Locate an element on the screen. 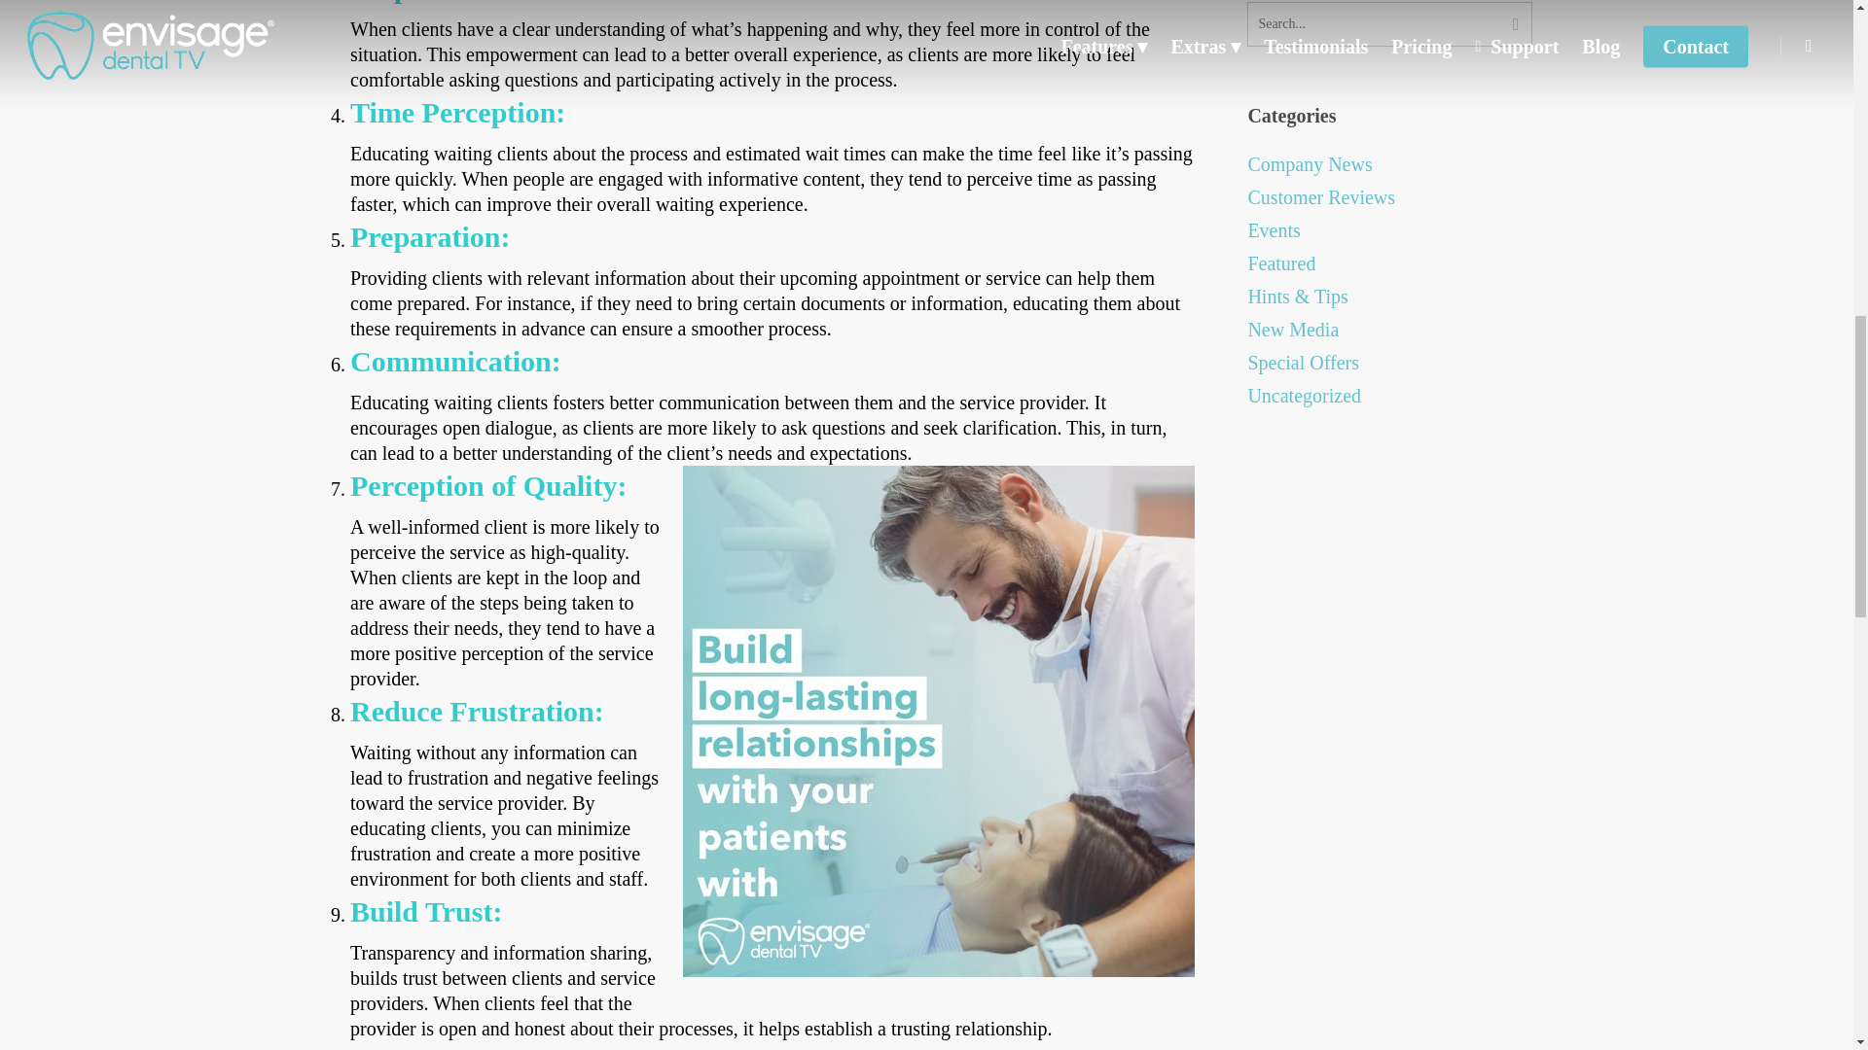  Customer Reviews is located at coordinates (1389, 197).